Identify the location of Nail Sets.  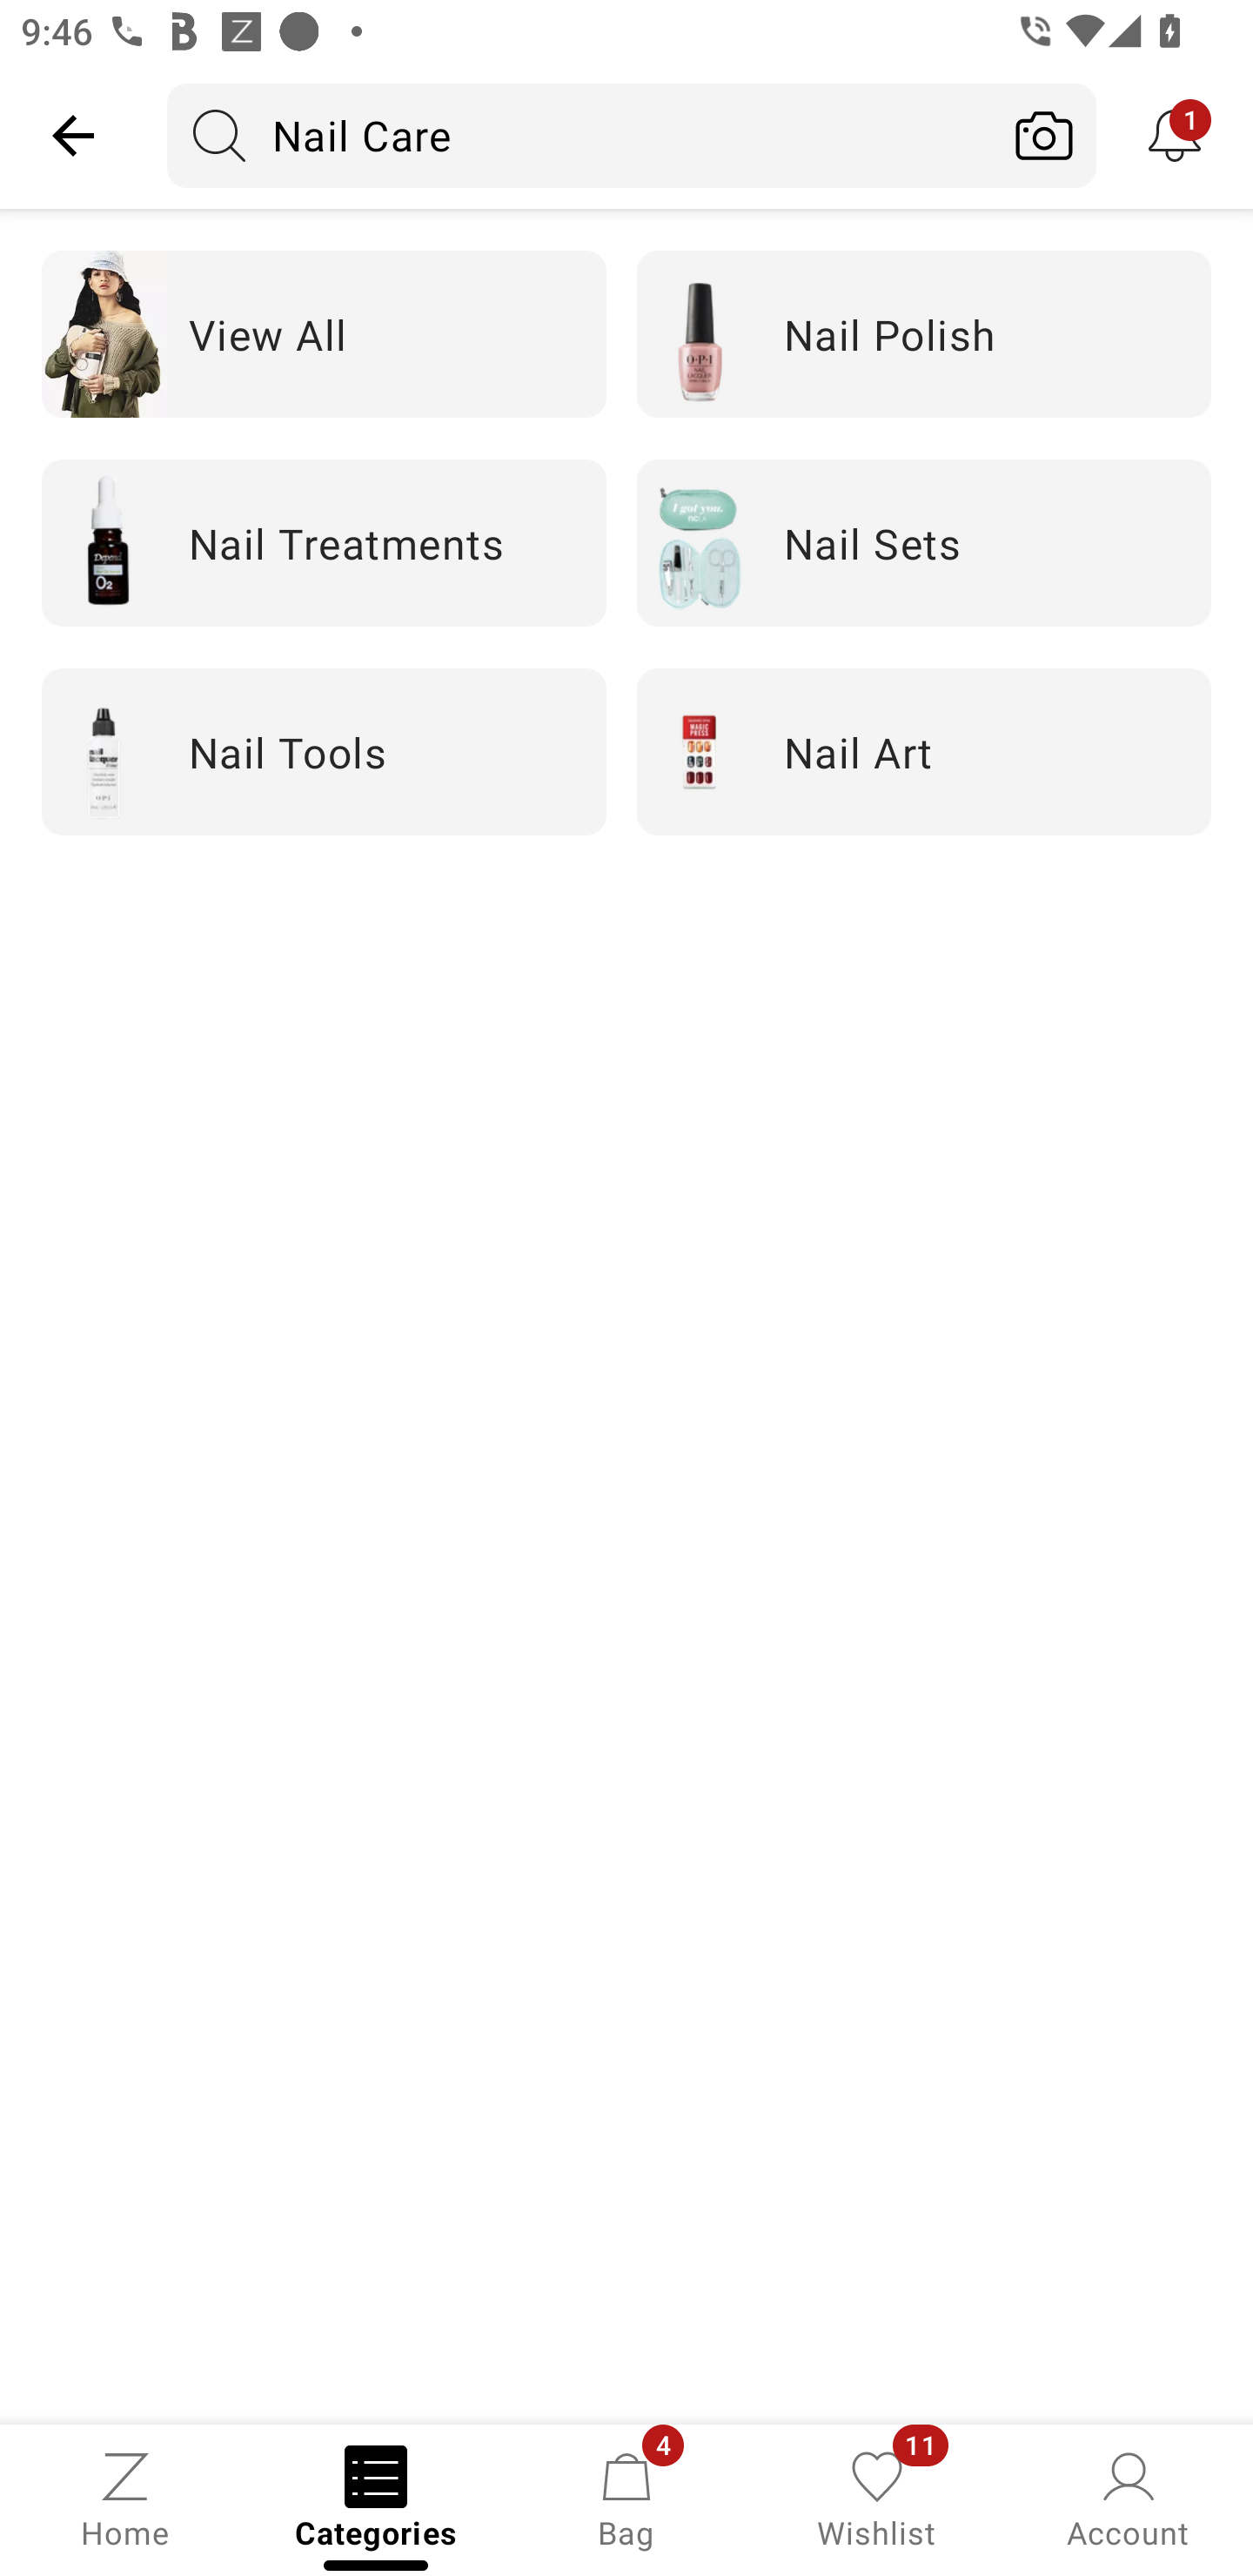
(924, 541).